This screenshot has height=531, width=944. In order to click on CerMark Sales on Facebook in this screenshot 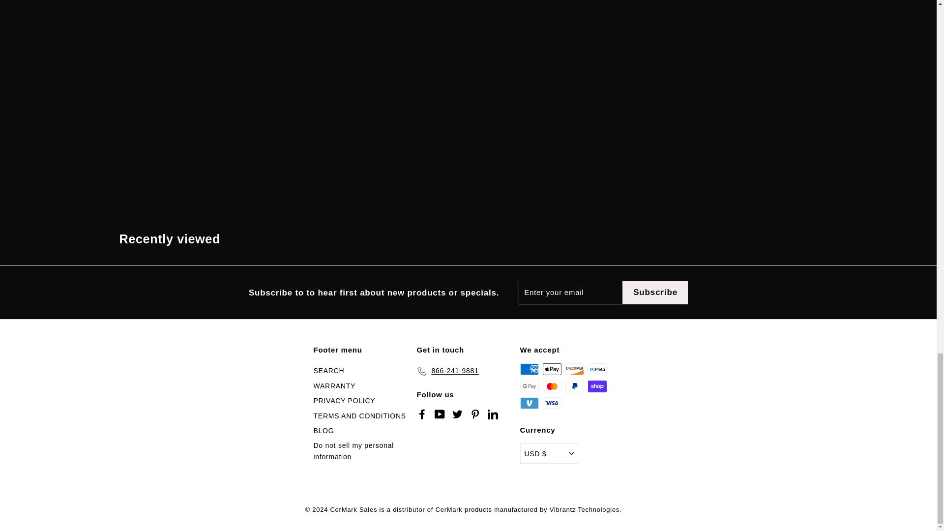, I will do `click(422, 414)`.